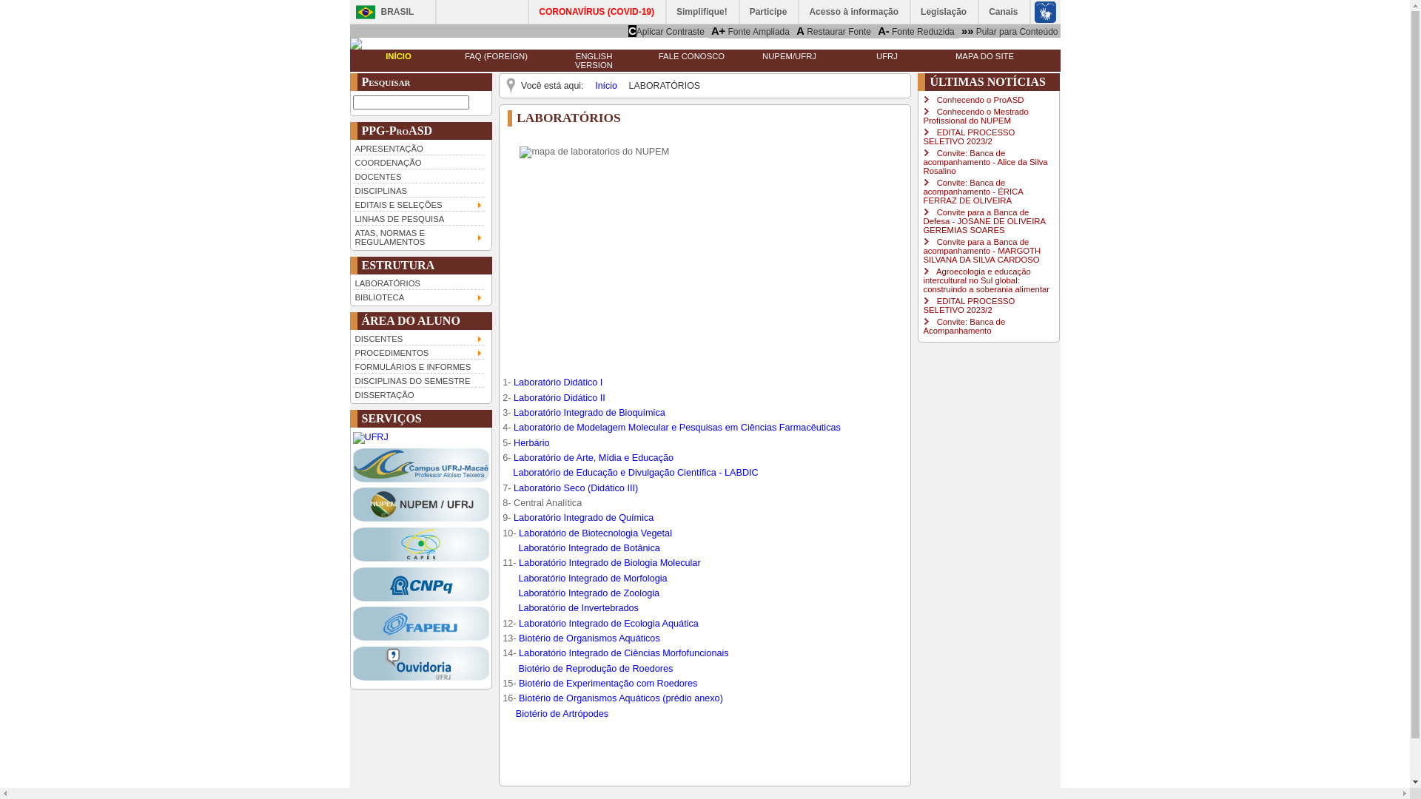 Image resolution: width=1421 pixels, height=799 pixels. Describe the element at coordinates (666, 31) in the screenshot. I see `CAplicar Contraste` at that location.